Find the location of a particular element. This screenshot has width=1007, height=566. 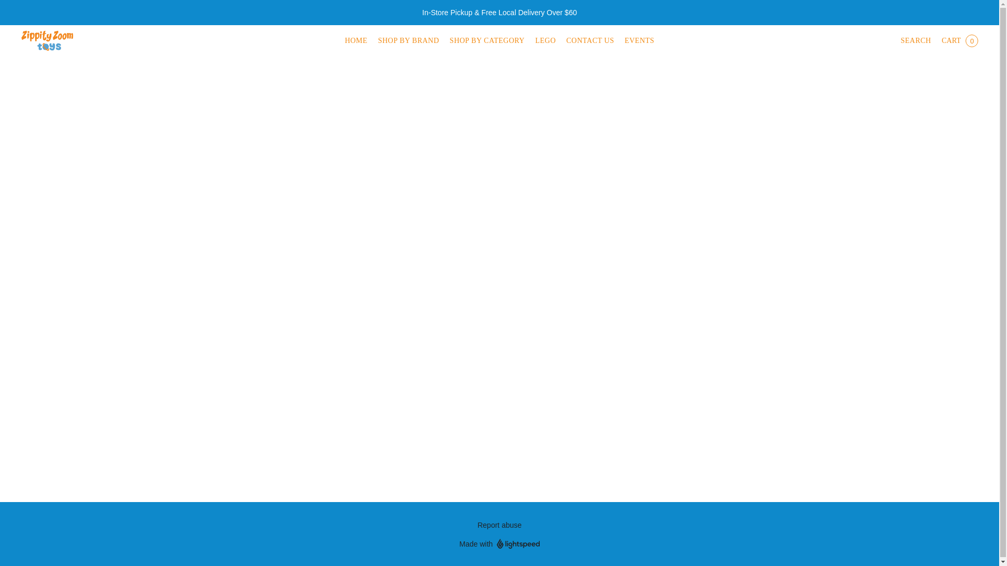

CONTACT US is located at coordinates (590, 41).